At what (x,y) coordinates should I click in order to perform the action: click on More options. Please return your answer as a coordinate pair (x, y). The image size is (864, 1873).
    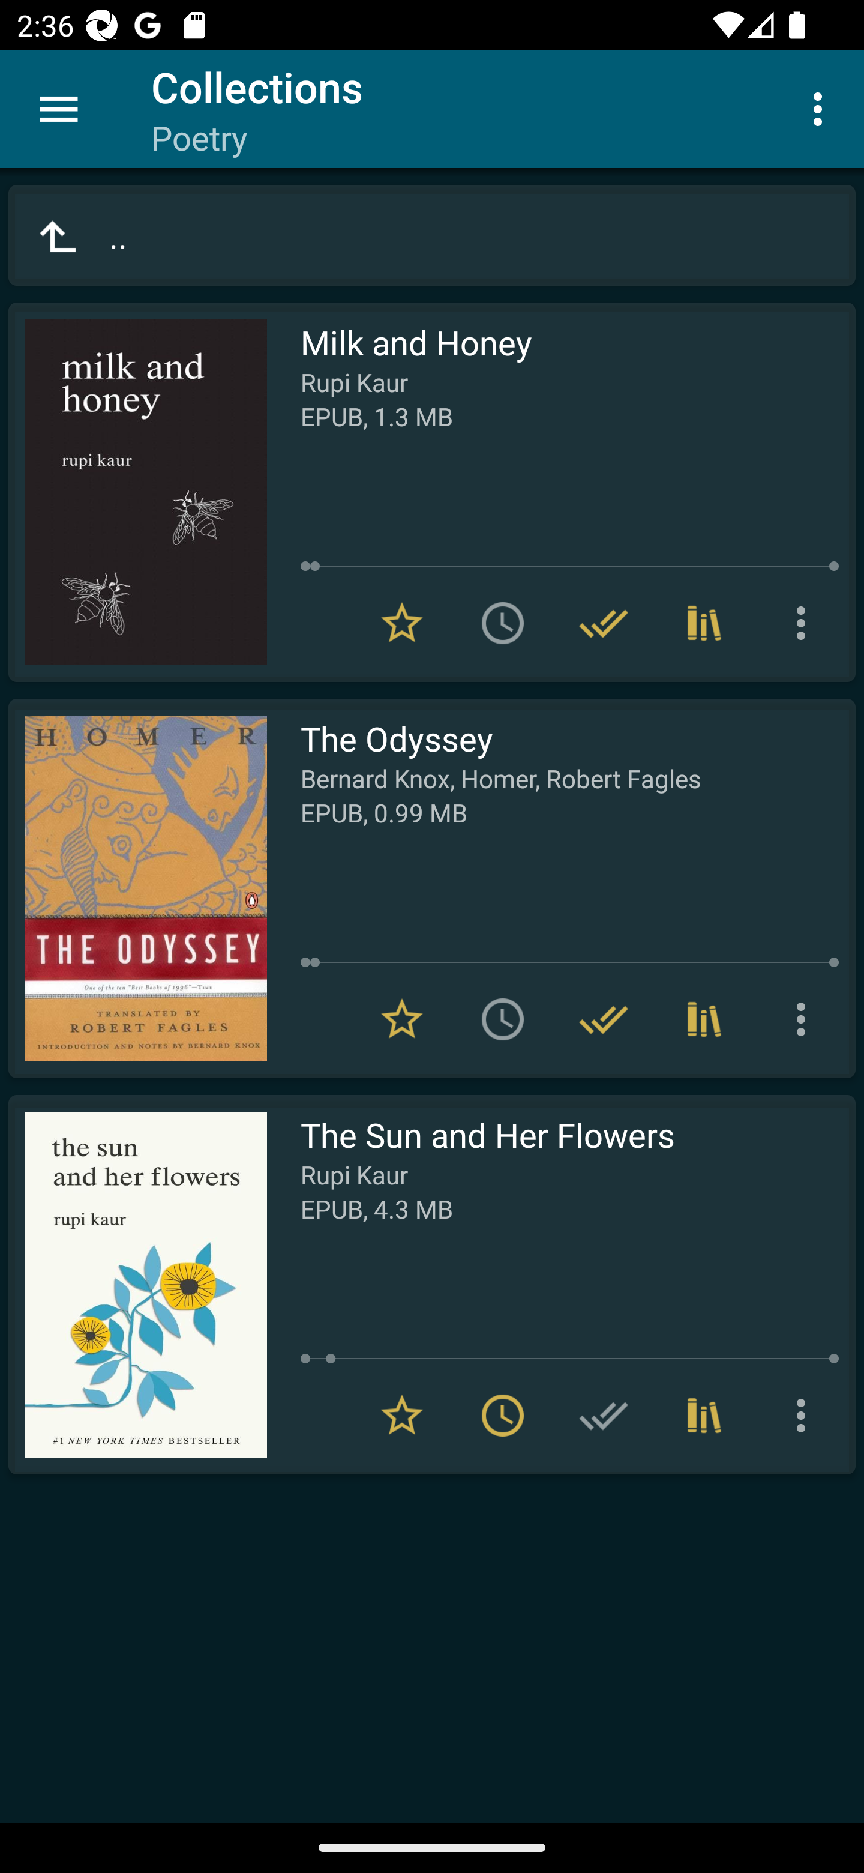
    Looking at the image, I should click on (805, 1019).